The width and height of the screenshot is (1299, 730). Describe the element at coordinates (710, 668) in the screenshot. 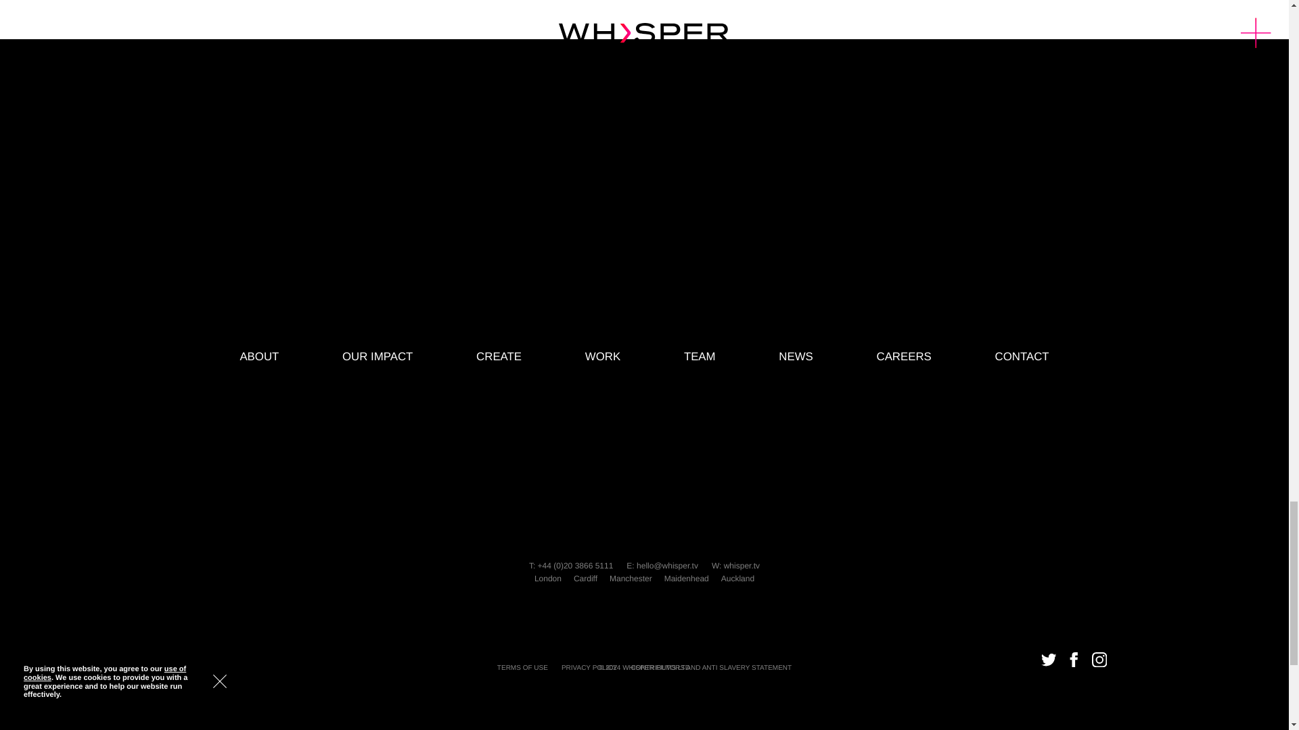

I see `CONTRIBUTORS AND ANTI SLAVERY STATEMENT` at that location.